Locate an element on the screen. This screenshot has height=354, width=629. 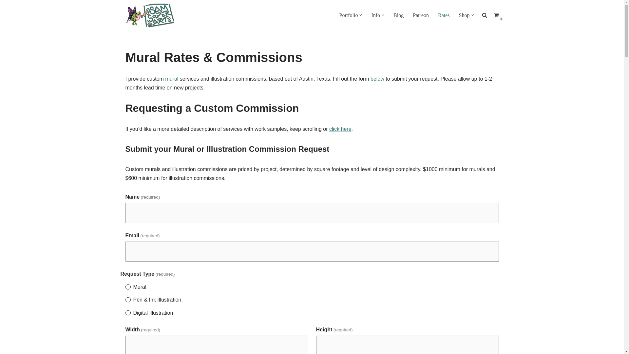
Portfolio is located at coordinates (349, 15).